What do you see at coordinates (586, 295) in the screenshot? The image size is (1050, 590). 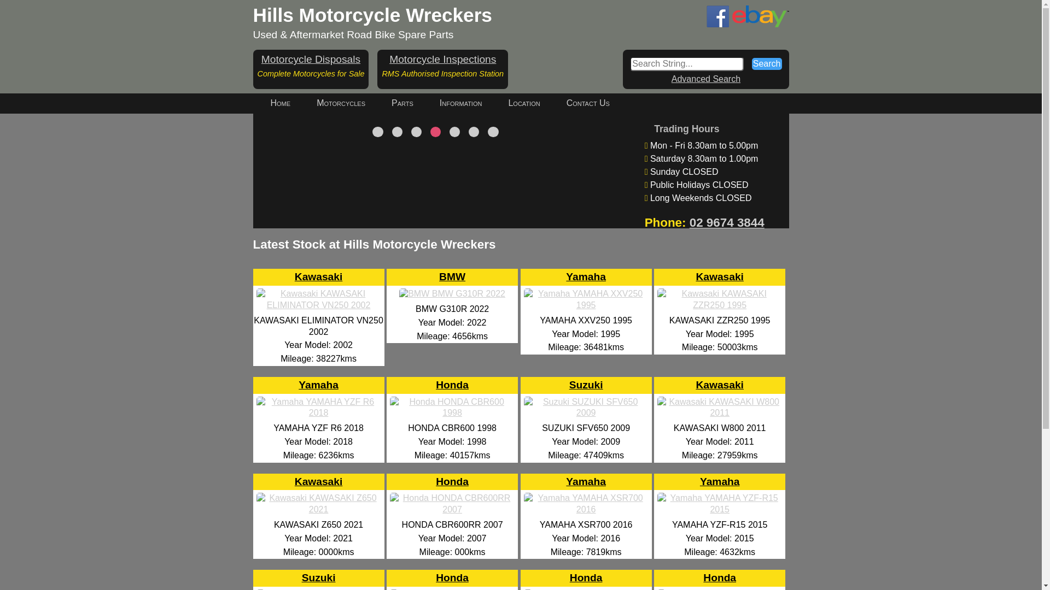 I see `Yamaha` at bounding box center [586, 295].